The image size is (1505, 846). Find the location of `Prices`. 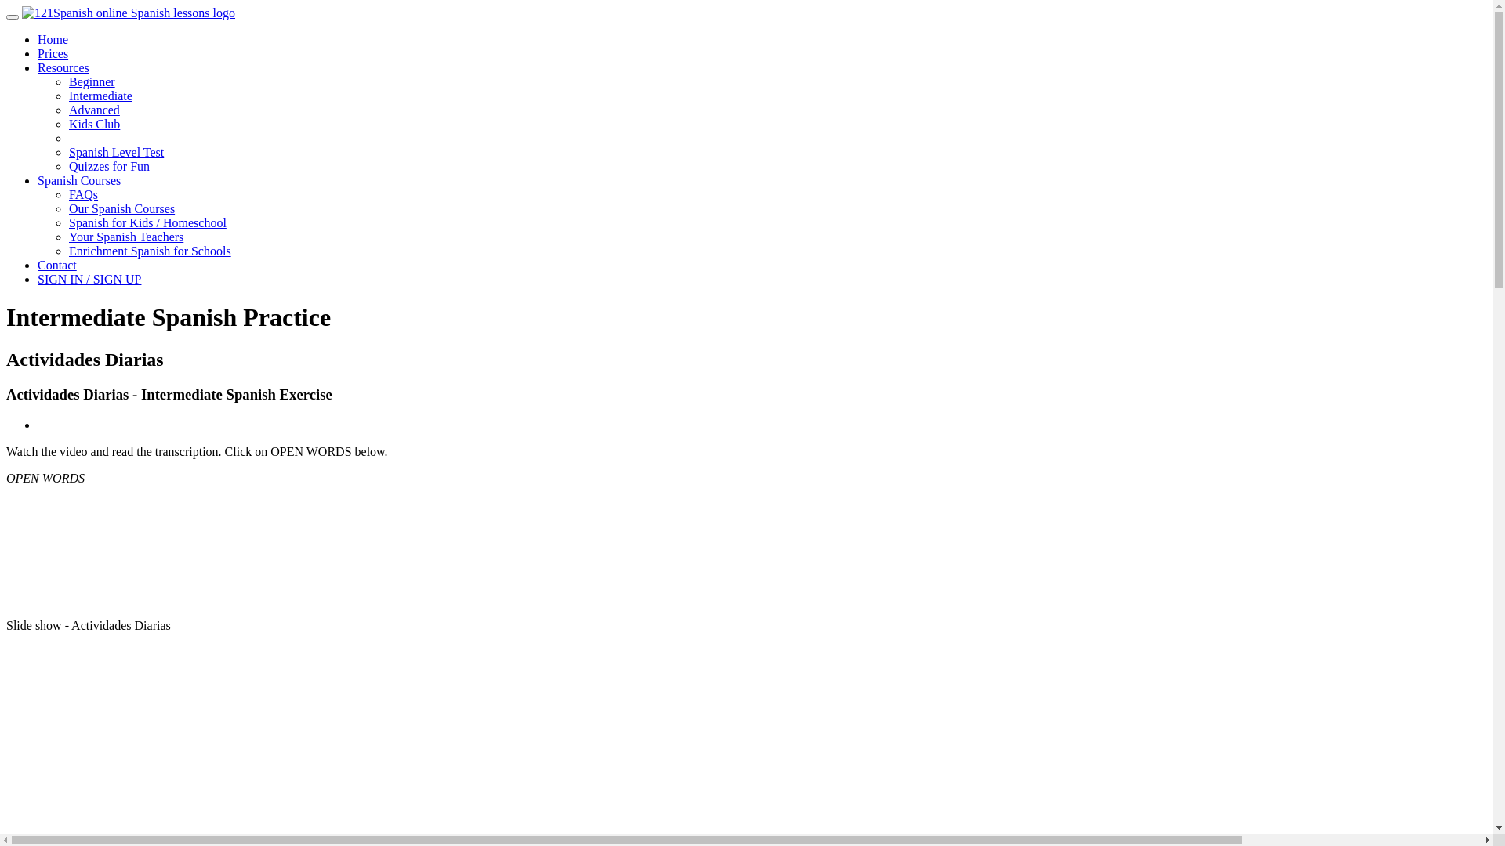

Prices is located at coordinates (53, 53).